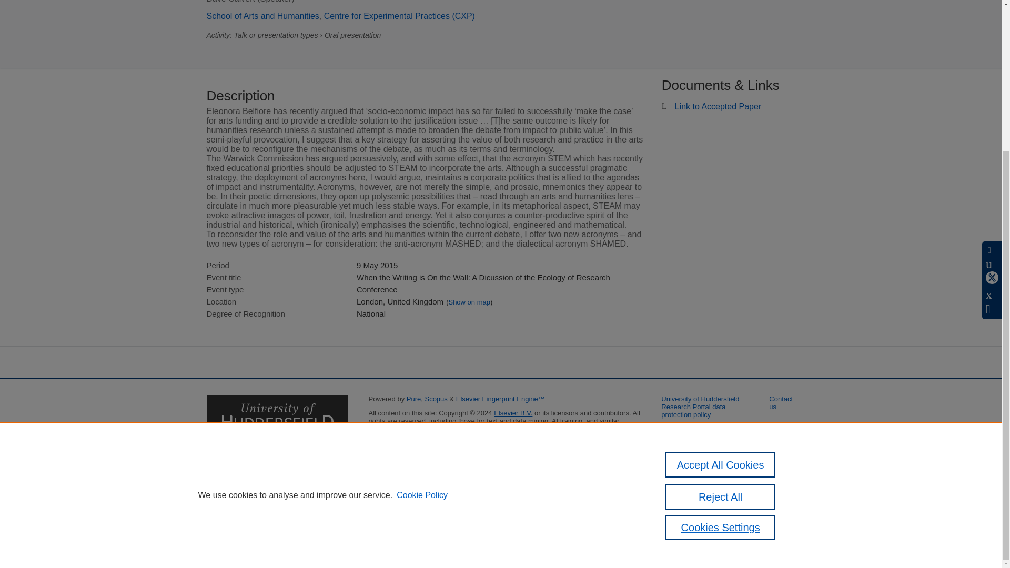 This screenshot has width=1010, height=568. I want to click on Pure, so click(413, 399).